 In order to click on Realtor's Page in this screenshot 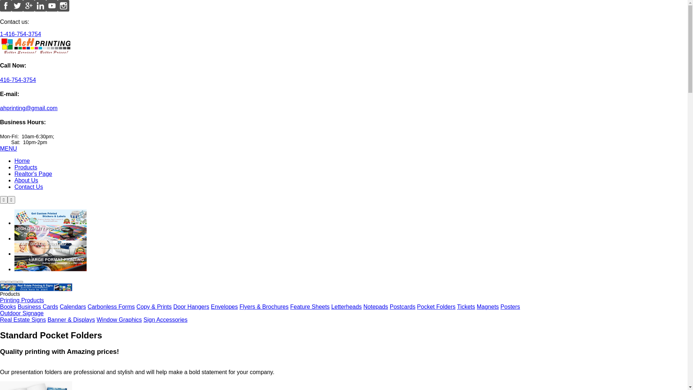, I will do `click(33, 174)`.